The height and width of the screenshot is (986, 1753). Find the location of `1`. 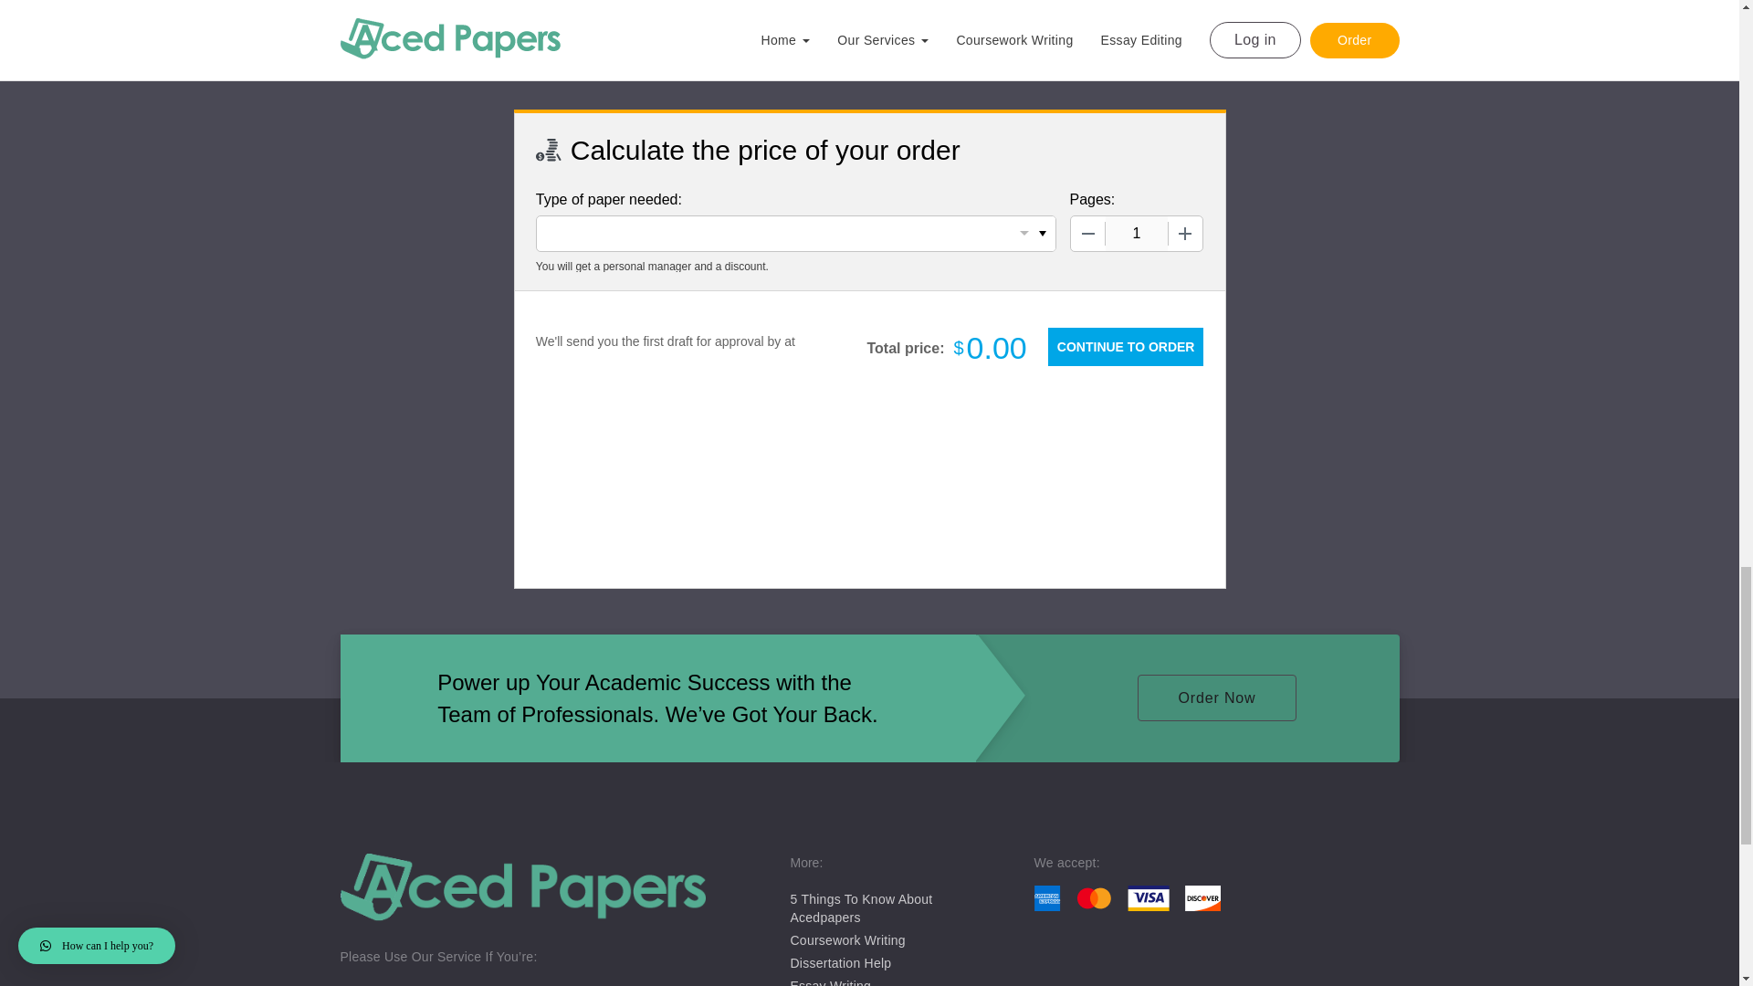

1 is located at coordinates (1136, 234).